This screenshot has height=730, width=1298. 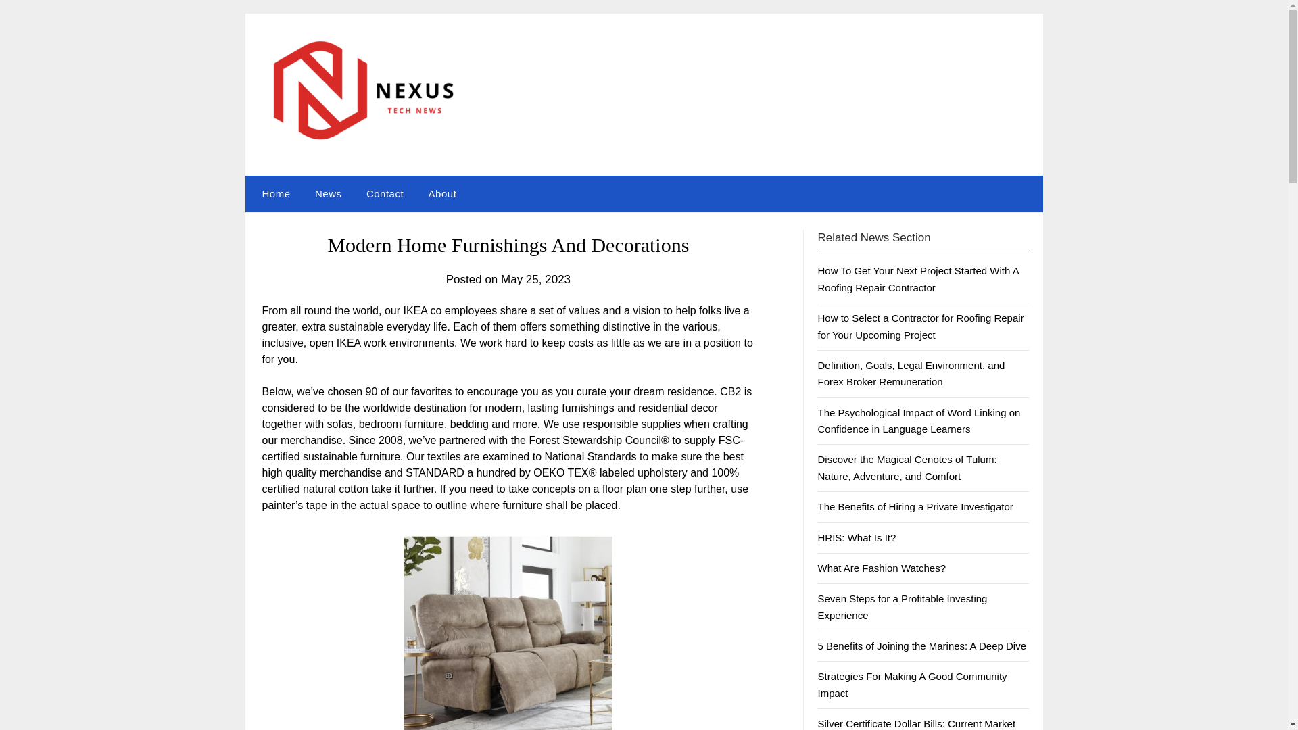 What do you see at coordinates (912, 684) in the screenshot?
I see `Strategies For Making A Good Community Impact` at bounding box center [912, 684].